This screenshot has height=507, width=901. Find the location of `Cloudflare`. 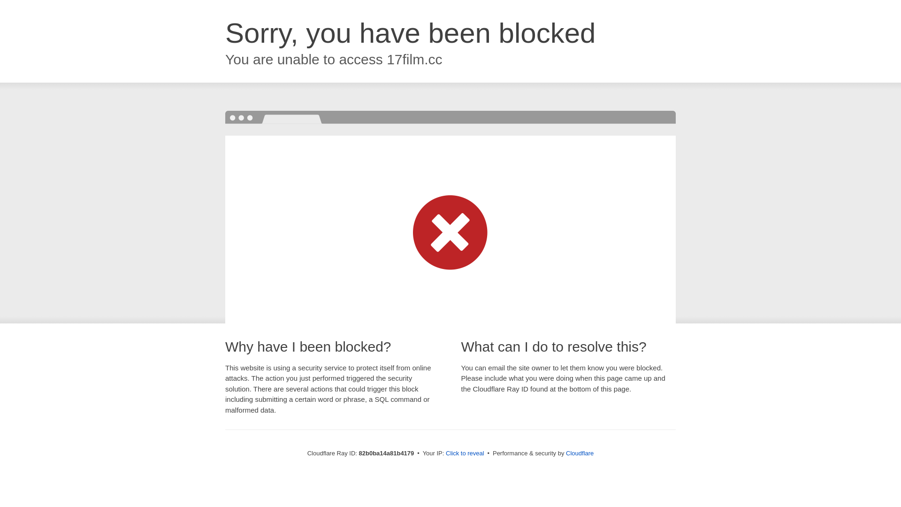

Cloudflare is located at coordinates (580, 453).